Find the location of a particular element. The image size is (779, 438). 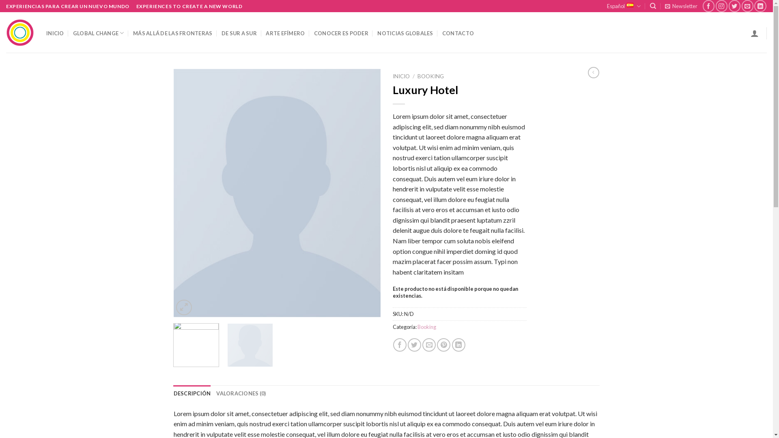

Compartir en LinkedIn is located at coordinates (458, 345).